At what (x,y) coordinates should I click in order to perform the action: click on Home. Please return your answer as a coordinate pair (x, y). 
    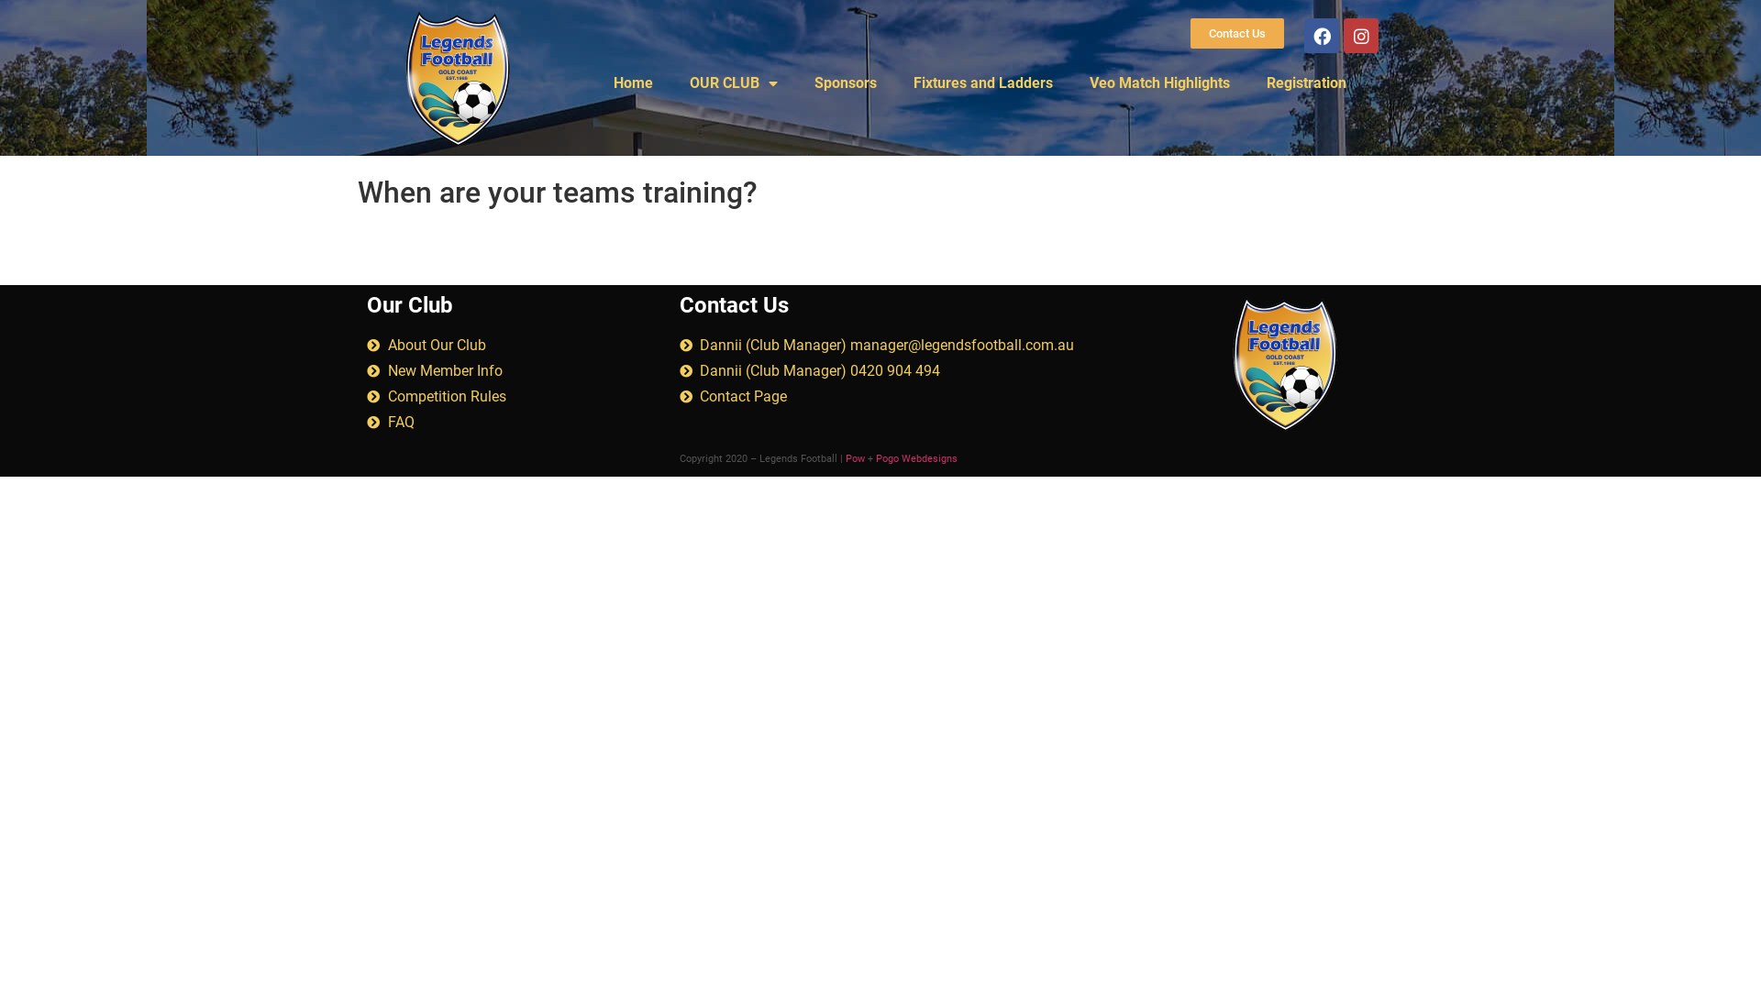
    Looking at the image, I should click on (633, 83).